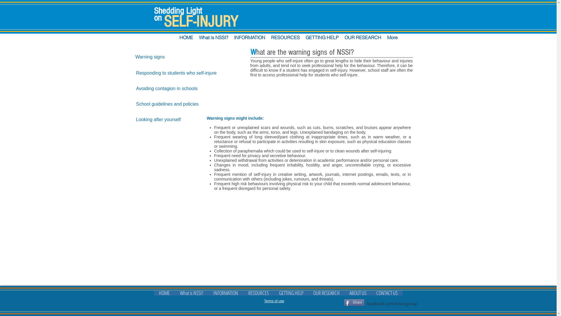 This screenshot has width=561, height=316. I want to click on Share, so click(354, 303).